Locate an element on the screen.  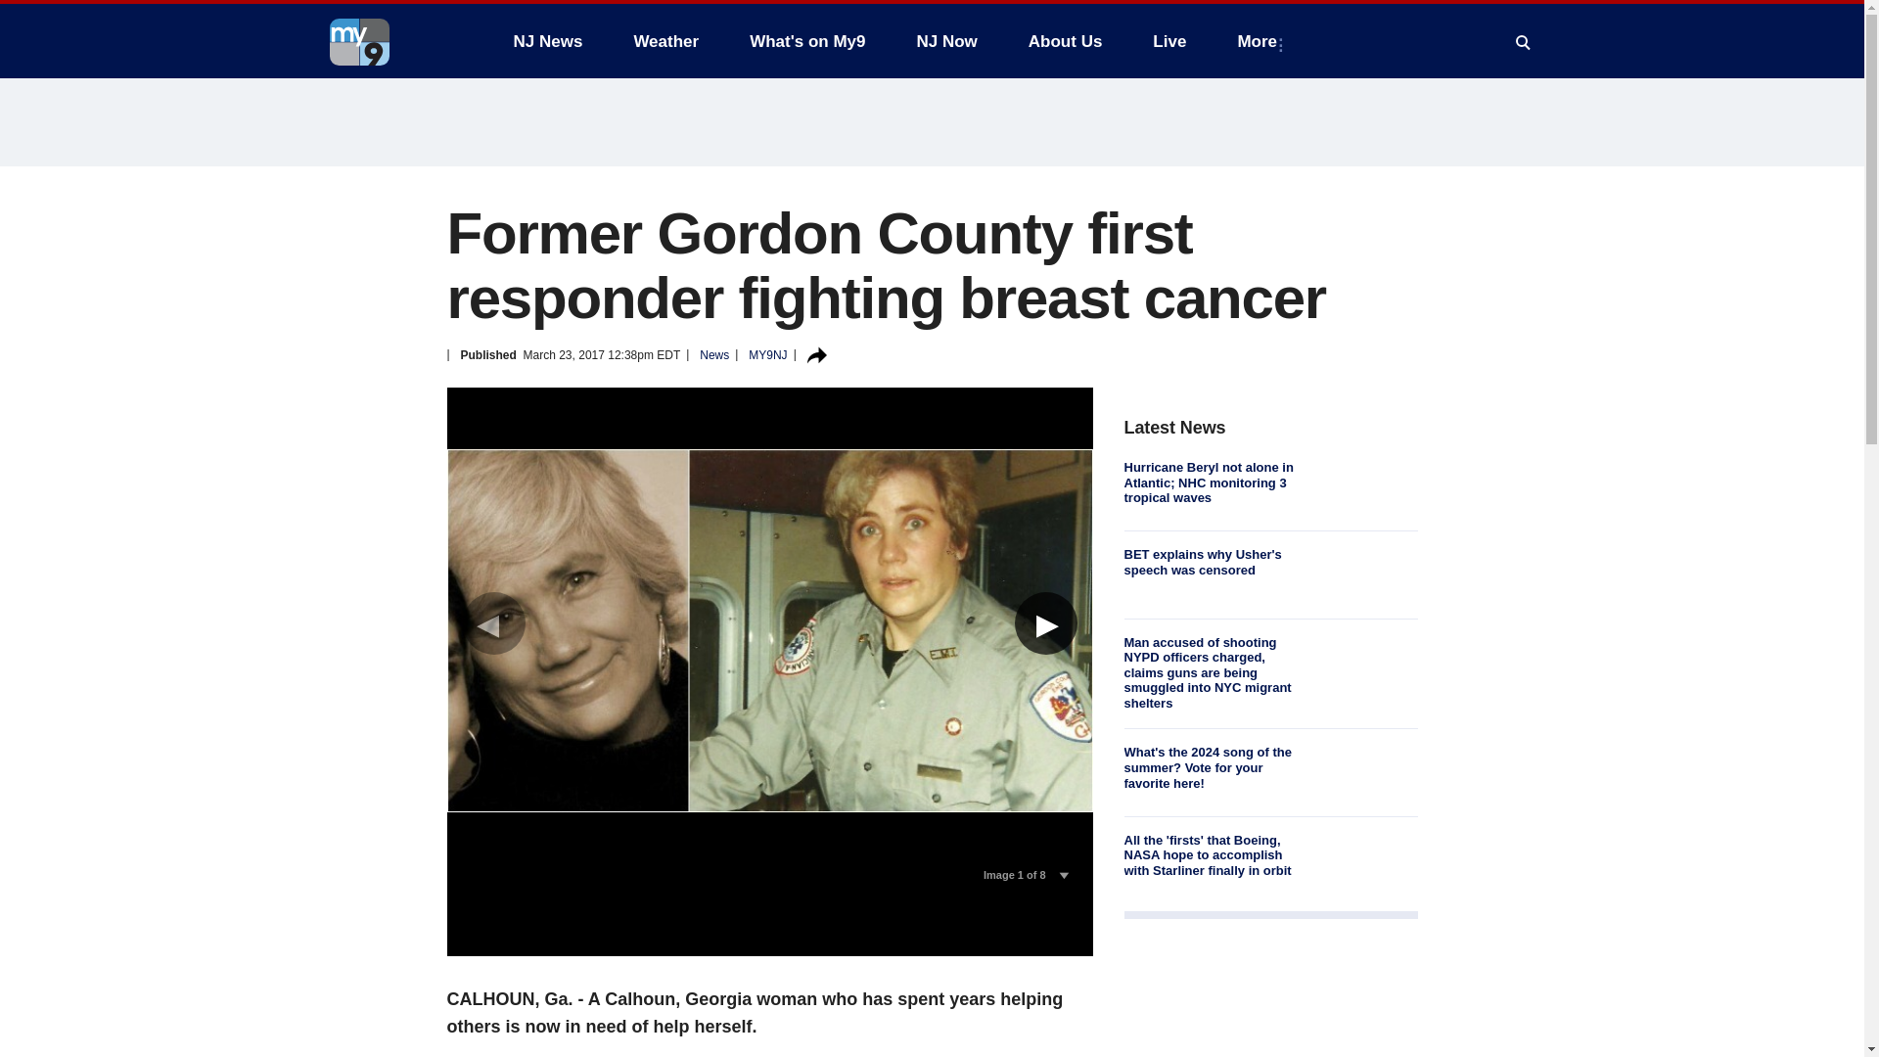
About Us is located at coordinates (1065, 41).